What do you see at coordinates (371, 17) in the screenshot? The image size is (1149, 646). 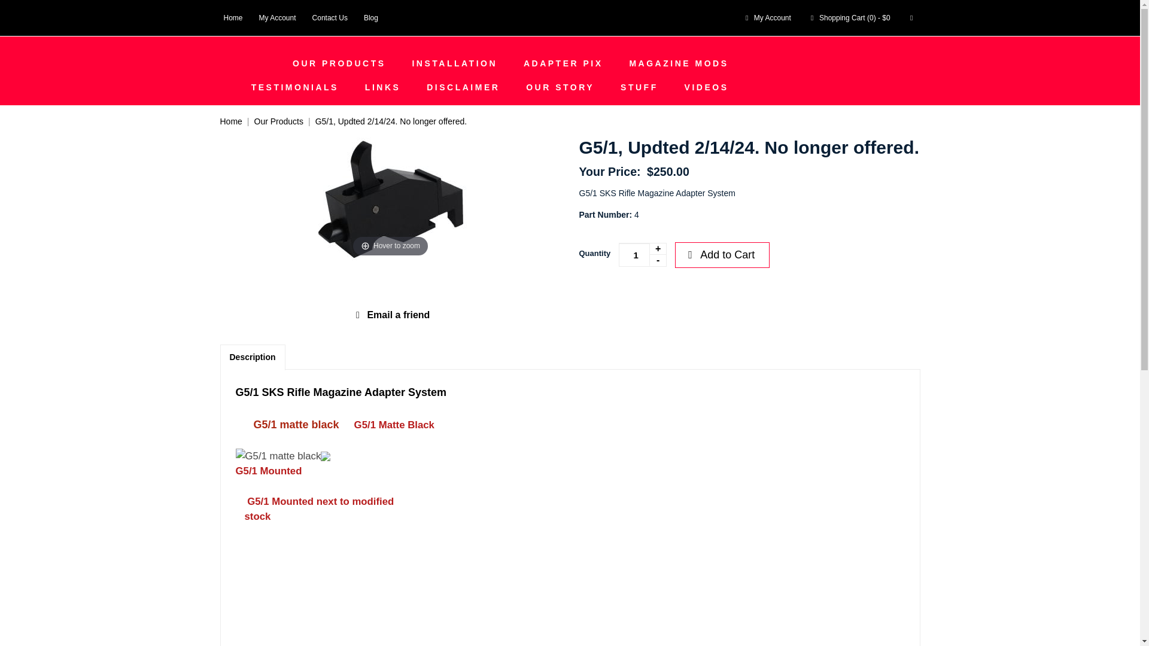 I see `Blog` at bounding box center [371, 17].